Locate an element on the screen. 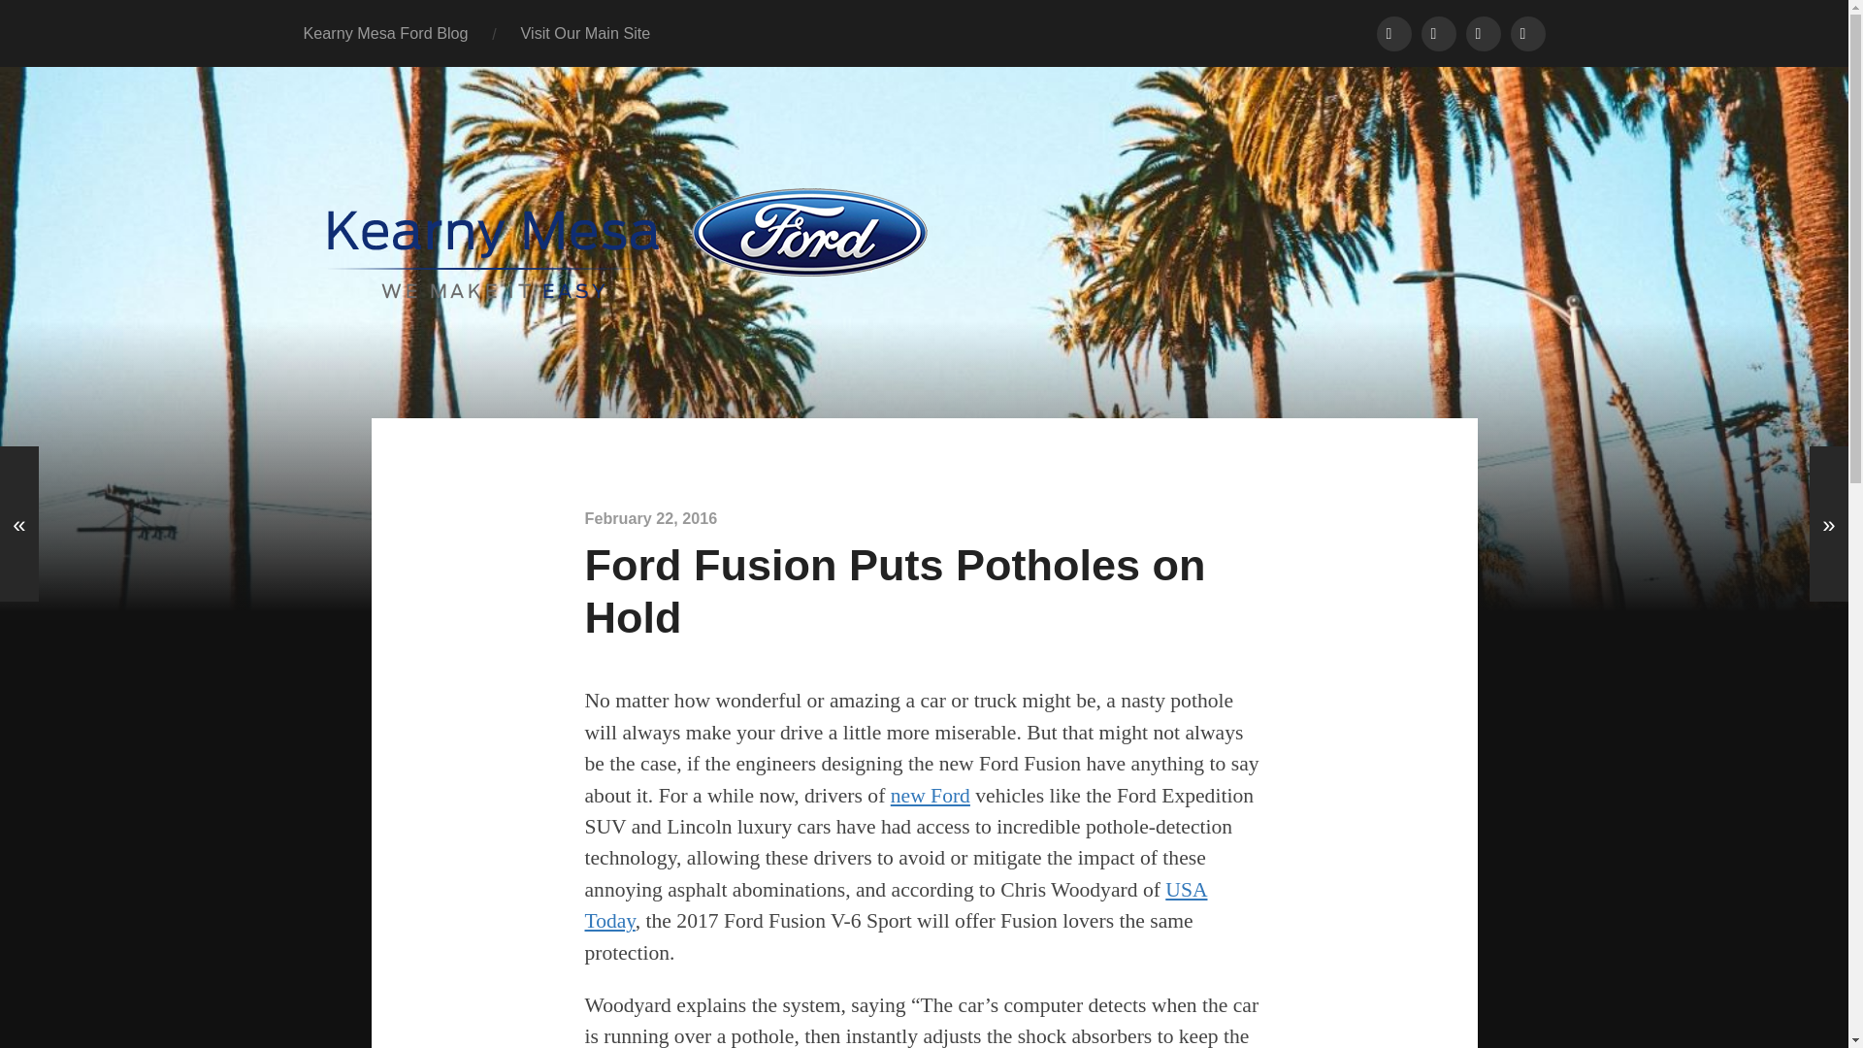  Kearny Mesa Ford Blog is located at coordinates (386, 33).